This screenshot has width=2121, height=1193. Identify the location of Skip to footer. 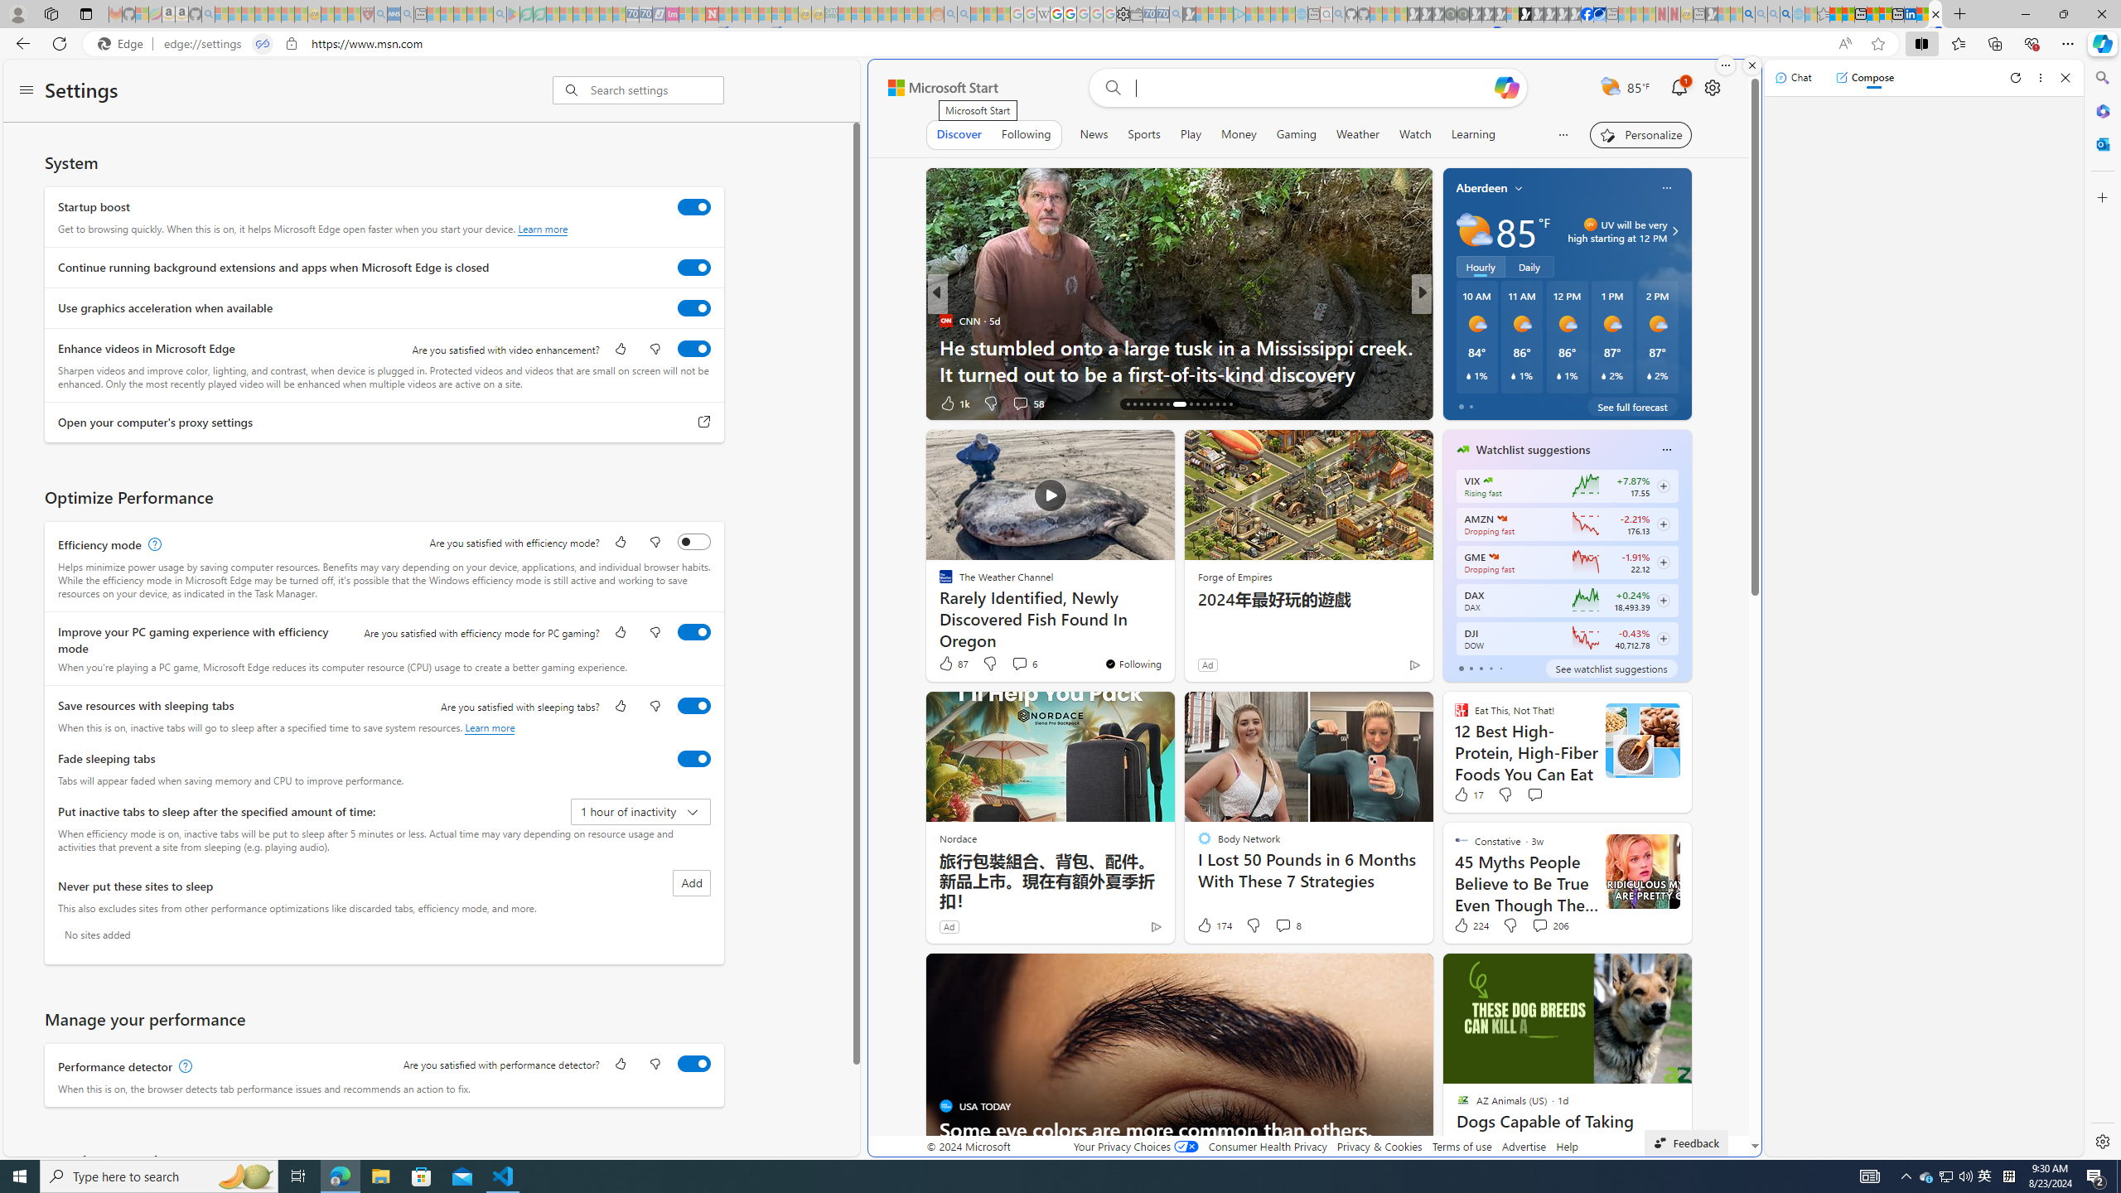
(933, 88).